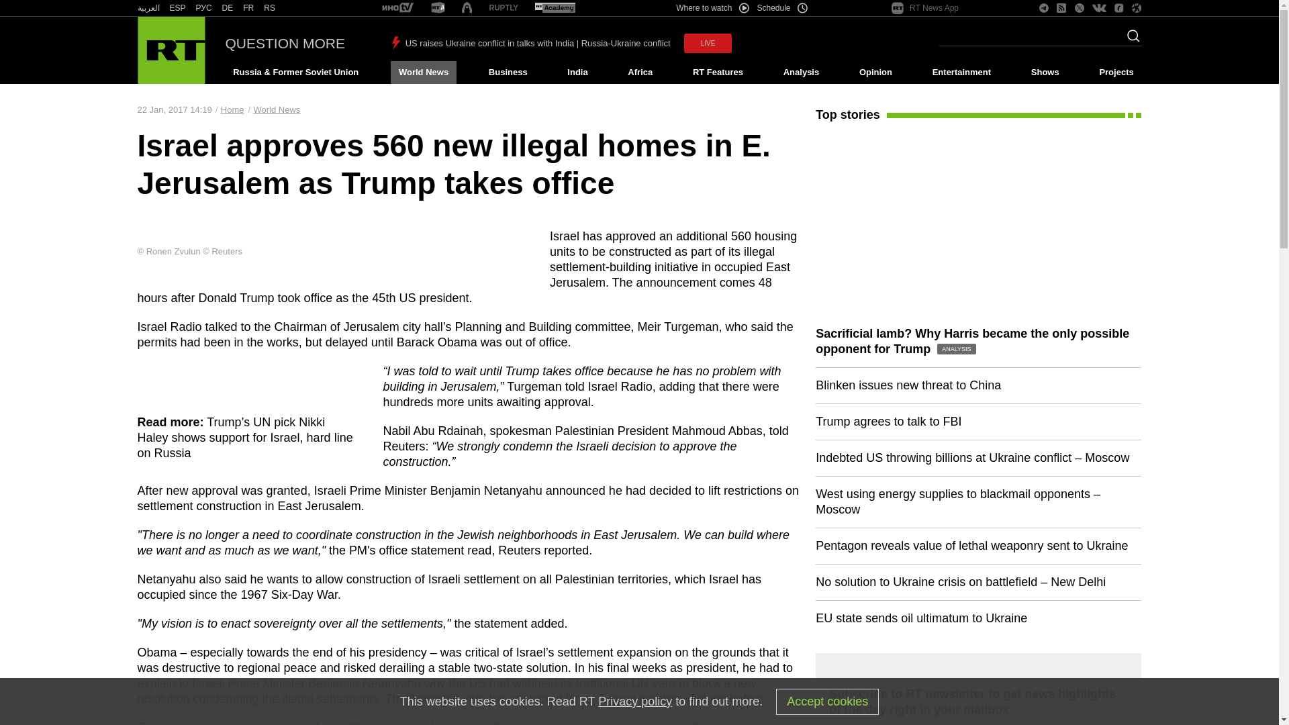 This screenshot has width=1289, height=725. Describe the element at coordinates (802, 72) in the screenshot. I see `Analysis` at that location.